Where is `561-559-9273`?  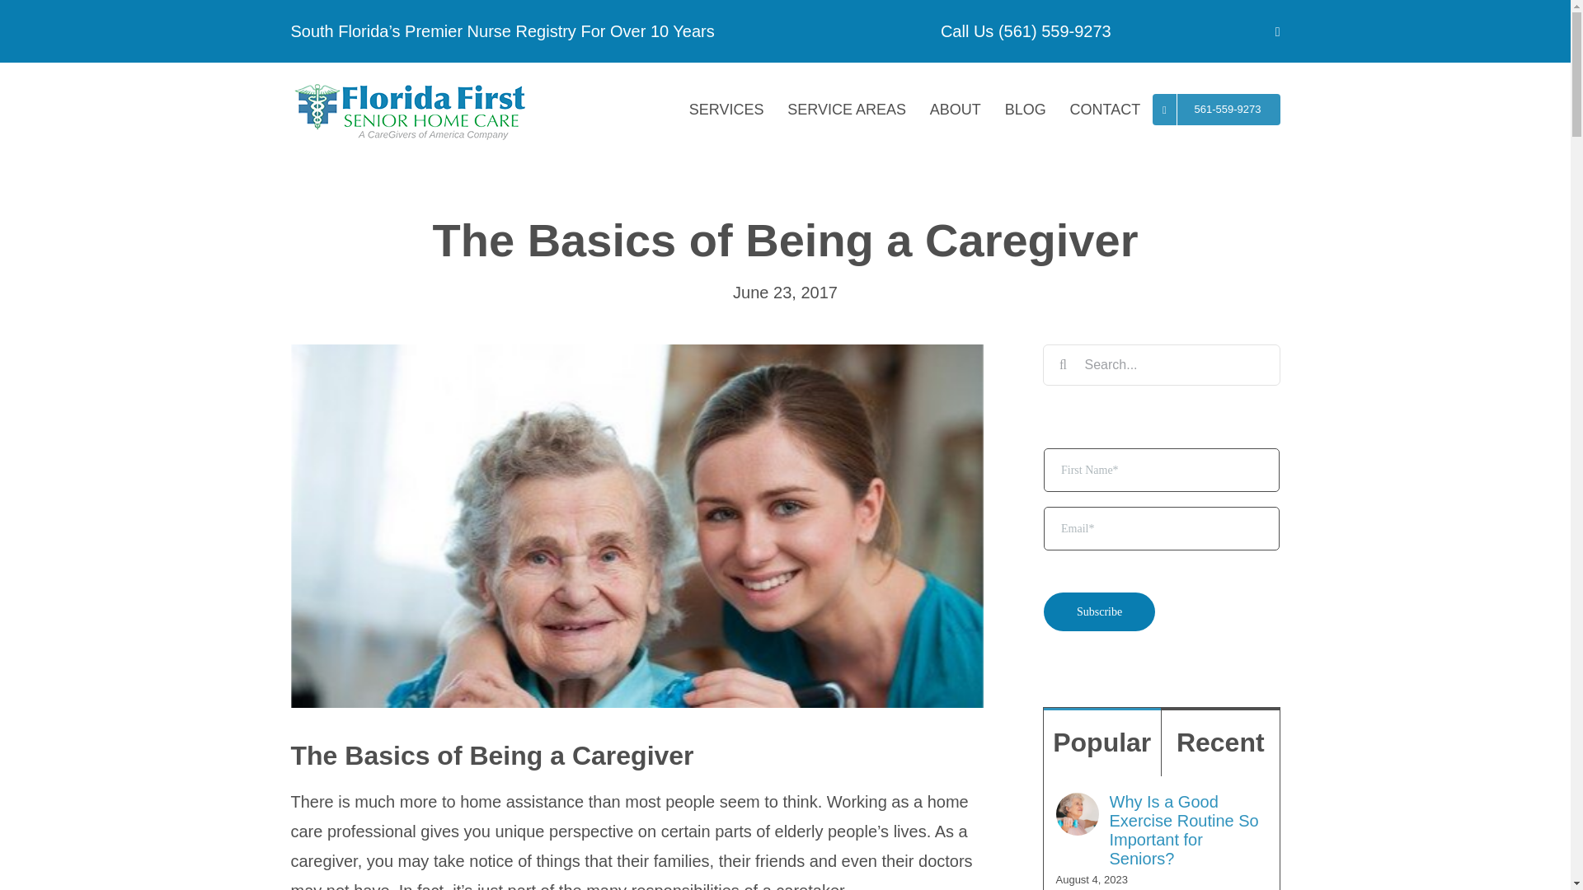
561-559-9273 is located at coordinates (1216, 110).